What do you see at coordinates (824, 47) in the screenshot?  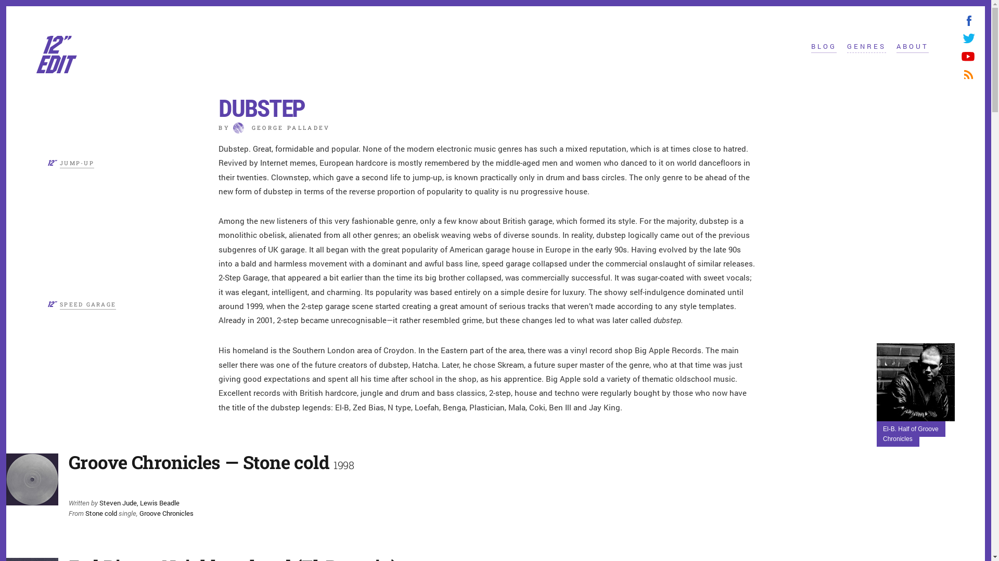 I see `BLOG` at bounding box center [824, 47].